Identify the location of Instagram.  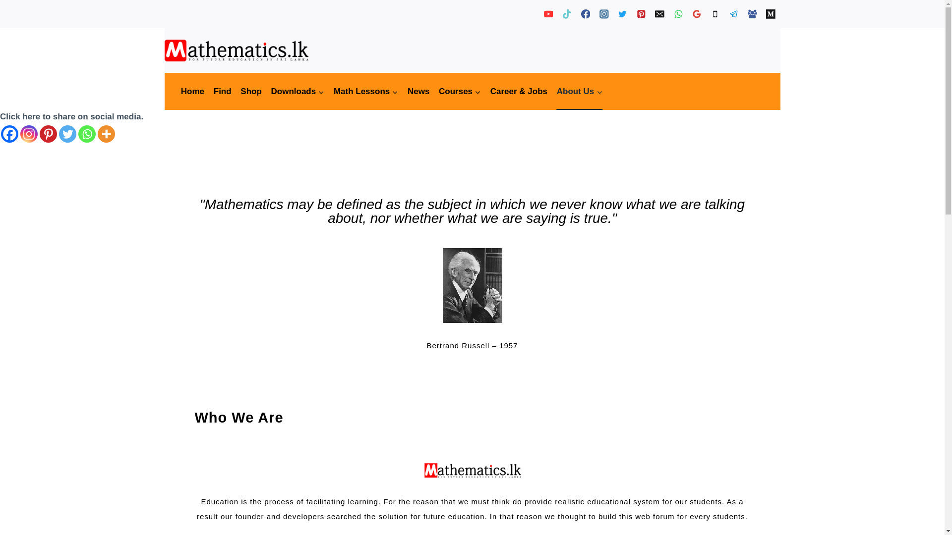
(29, 134).